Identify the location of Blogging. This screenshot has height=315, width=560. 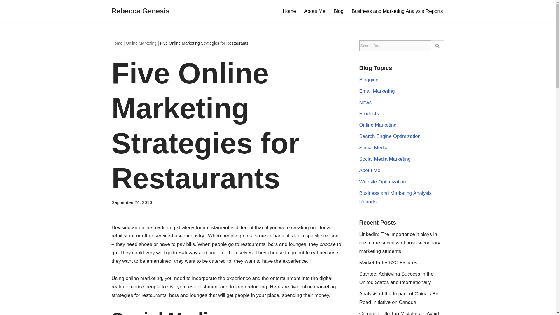
(369, 79).